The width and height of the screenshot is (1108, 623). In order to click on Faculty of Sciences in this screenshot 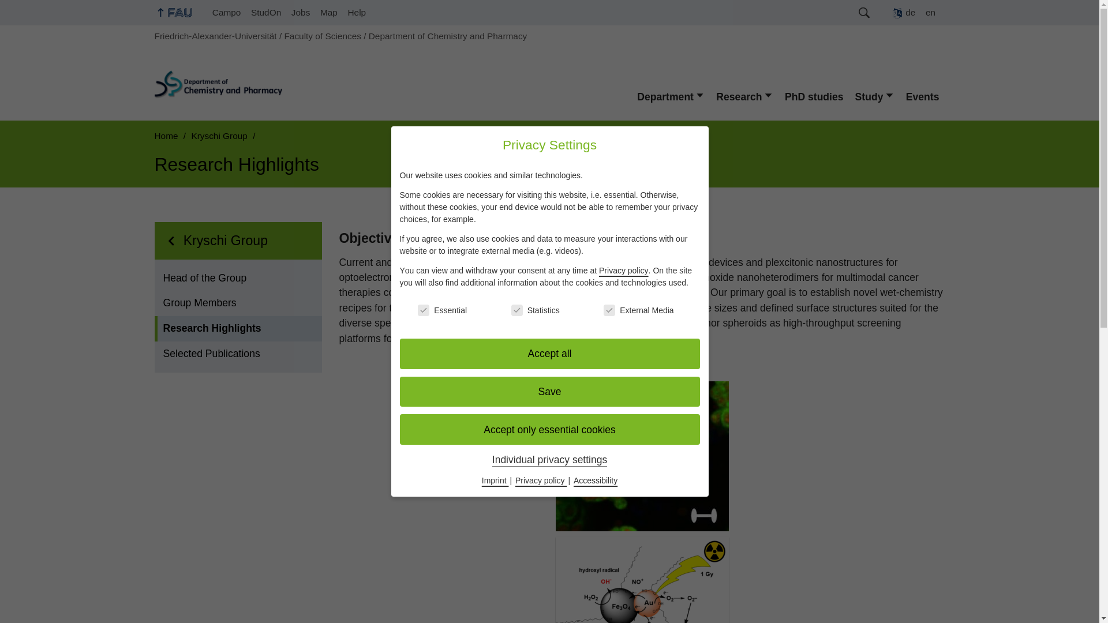, I will do `click(322, 36)`.